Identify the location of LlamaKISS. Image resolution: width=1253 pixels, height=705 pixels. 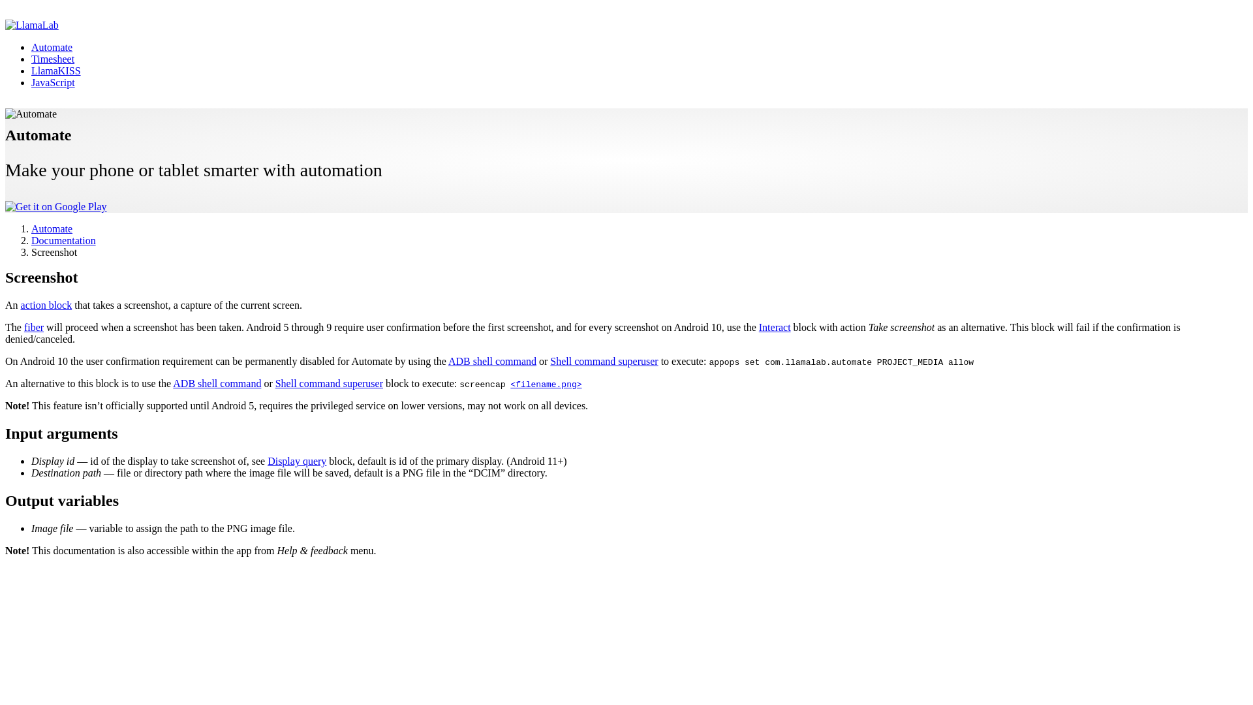
(56, 70).